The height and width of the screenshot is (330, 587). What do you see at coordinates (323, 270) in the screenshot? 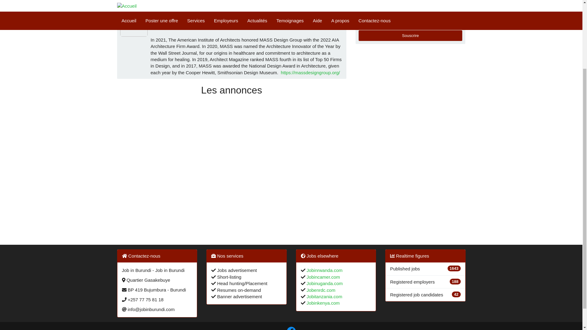
I see `Jobinrwanda.com` at bounding box center [323, 270].